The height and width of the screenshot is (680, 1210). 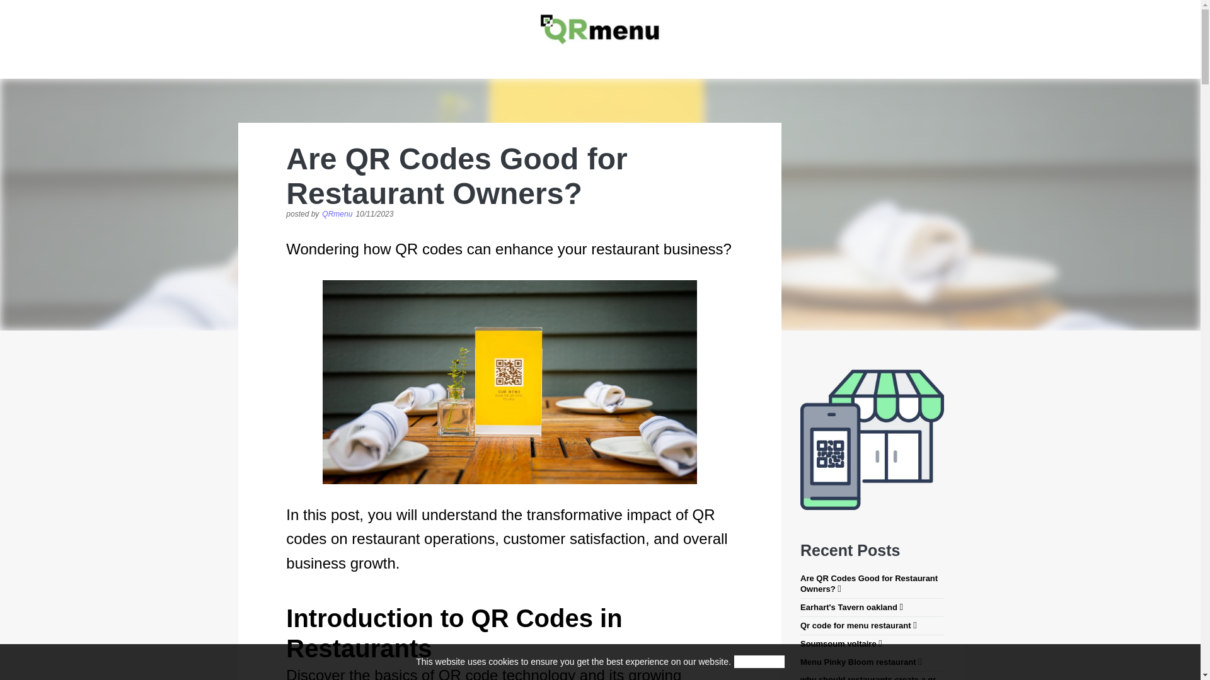 I want to click on why should restaurants create a qr menu for covid 19?, so click(x=872, y=677).